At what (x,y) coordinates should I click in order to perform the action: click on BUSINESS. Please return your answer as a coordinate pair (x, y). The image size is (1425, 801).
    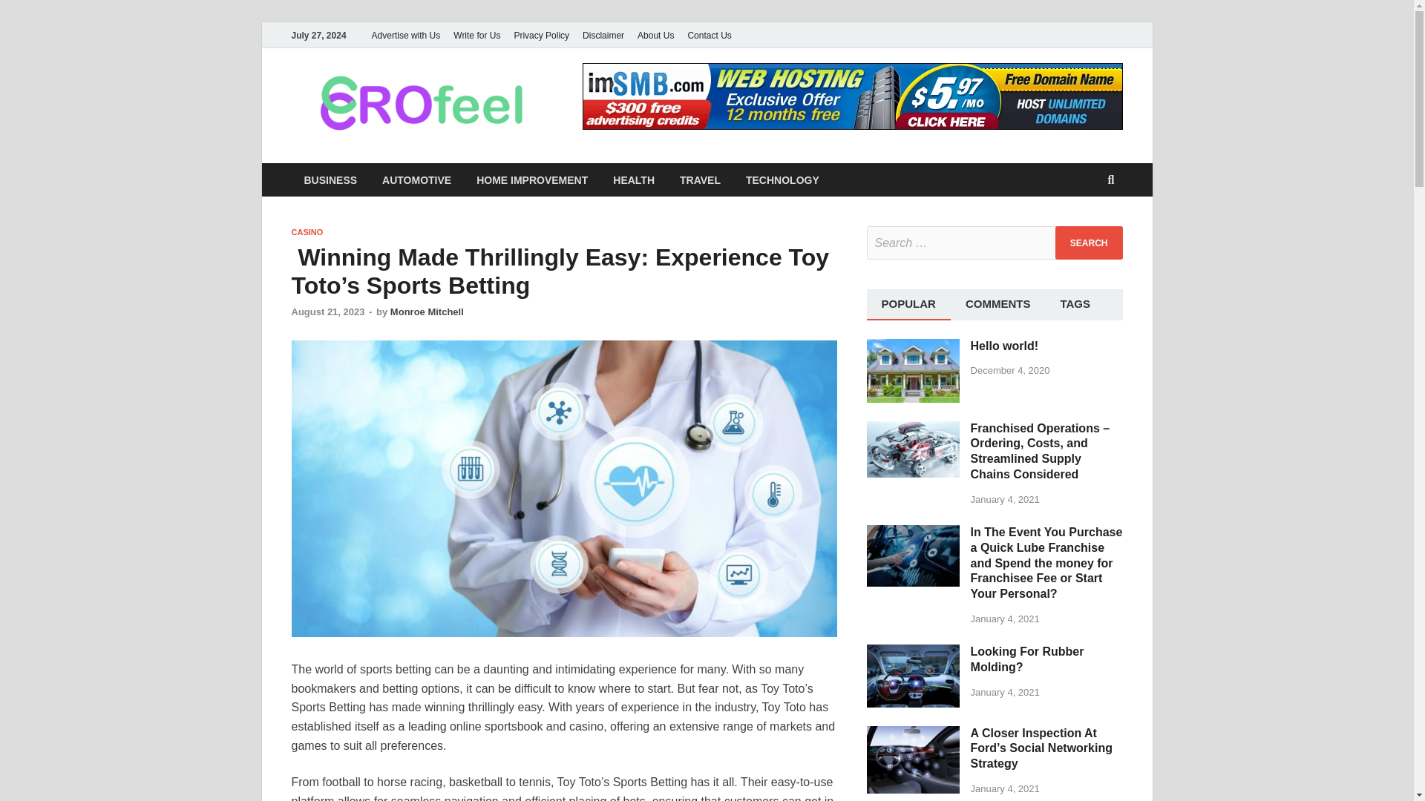
    Looking at the image, I should click on (330, 179).